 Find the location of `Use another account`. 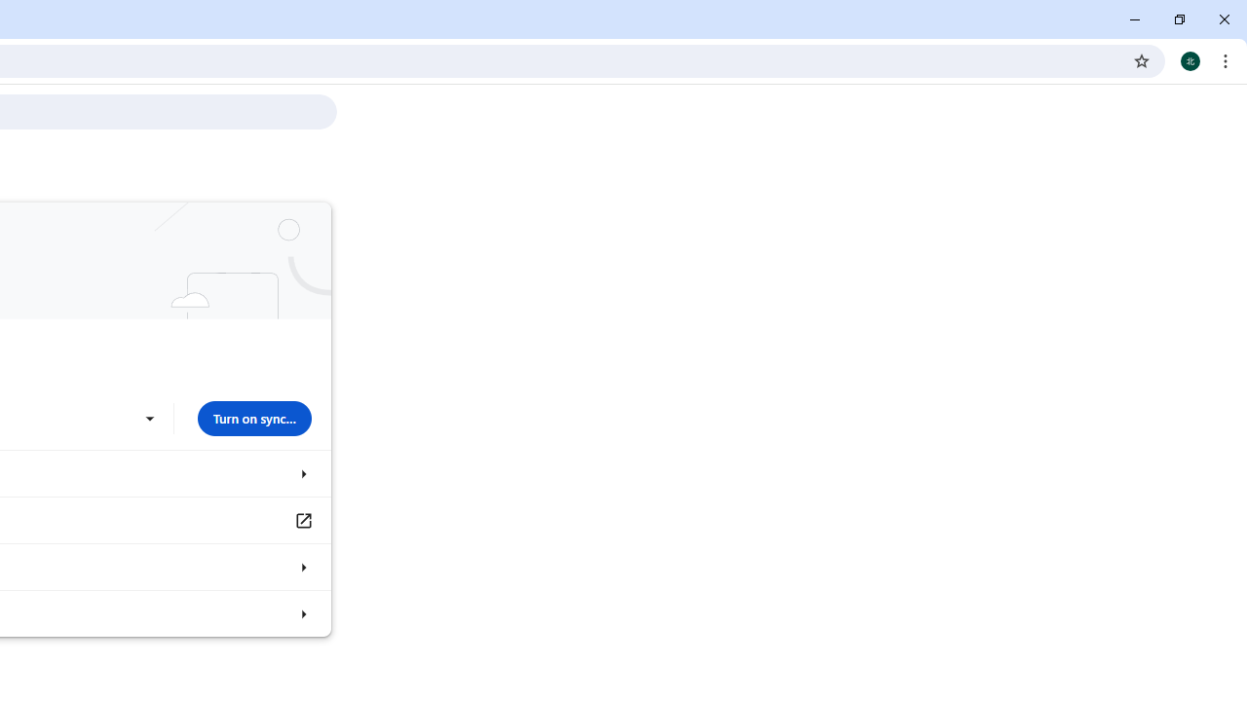

Use another account is located at coordinates (149, 419).